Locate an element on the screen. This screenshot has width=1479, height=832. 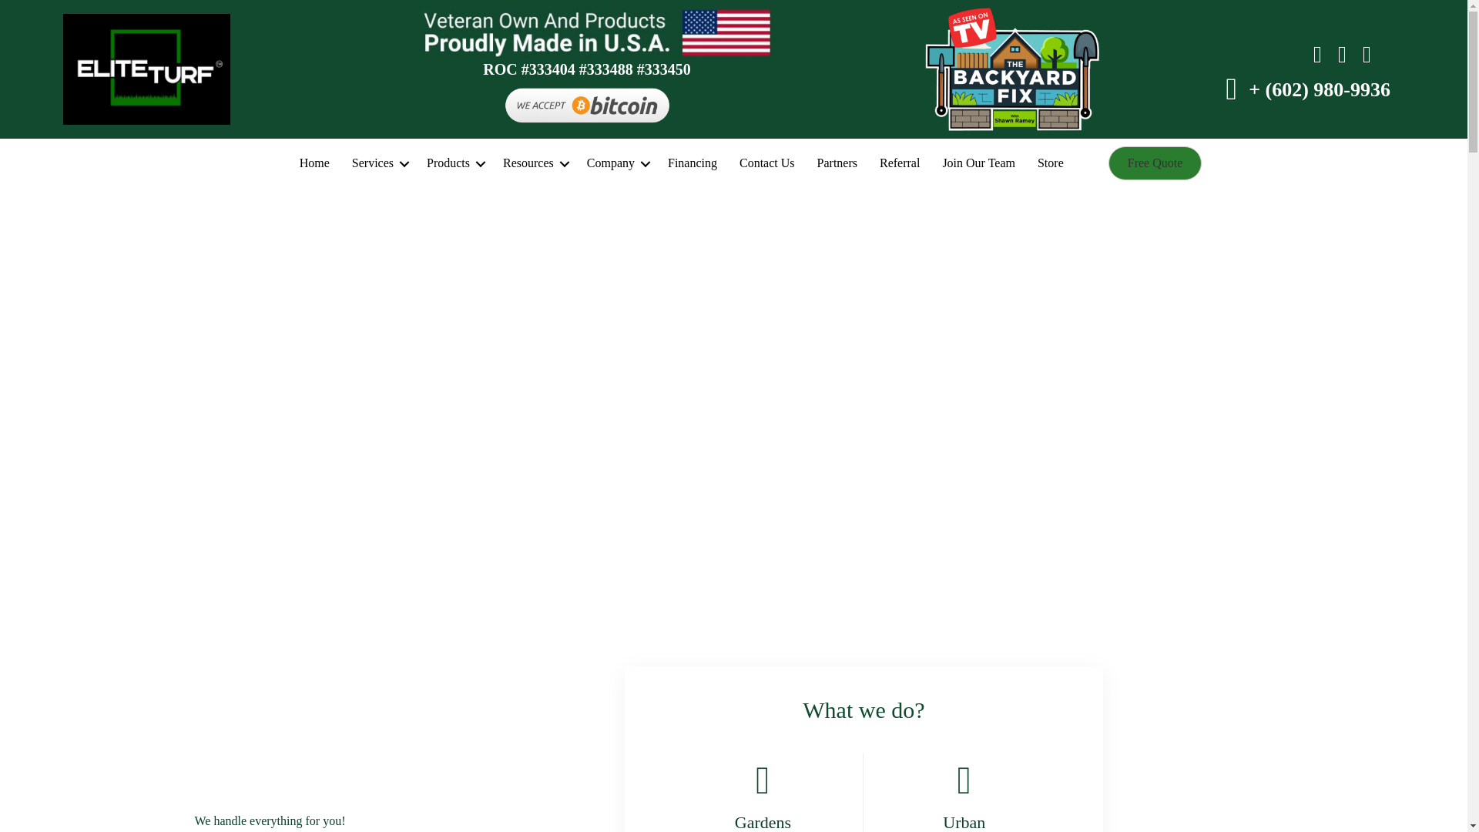
Home - Modern - Elite Turf is located at coordinates (378, 164).